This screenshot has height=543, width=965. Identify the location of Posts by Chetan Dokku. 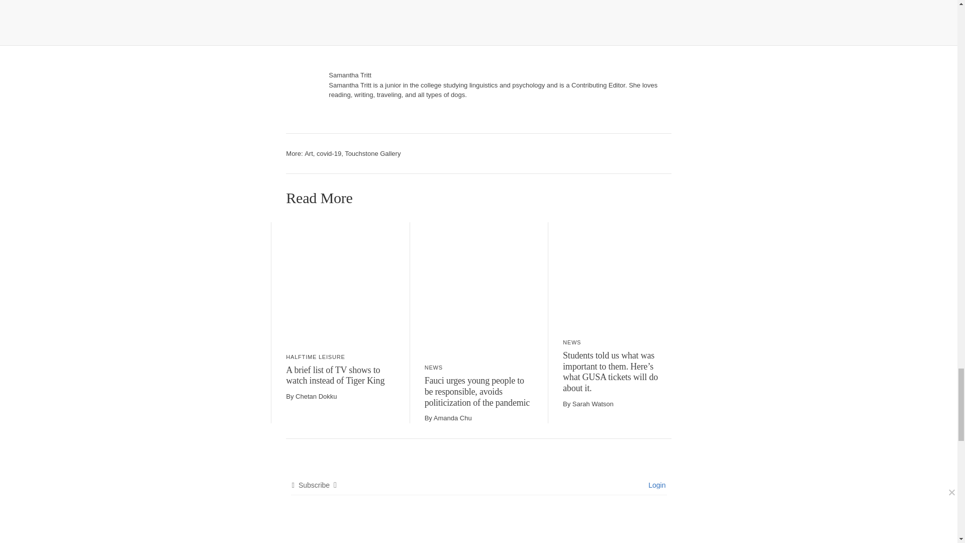
(316, 396).